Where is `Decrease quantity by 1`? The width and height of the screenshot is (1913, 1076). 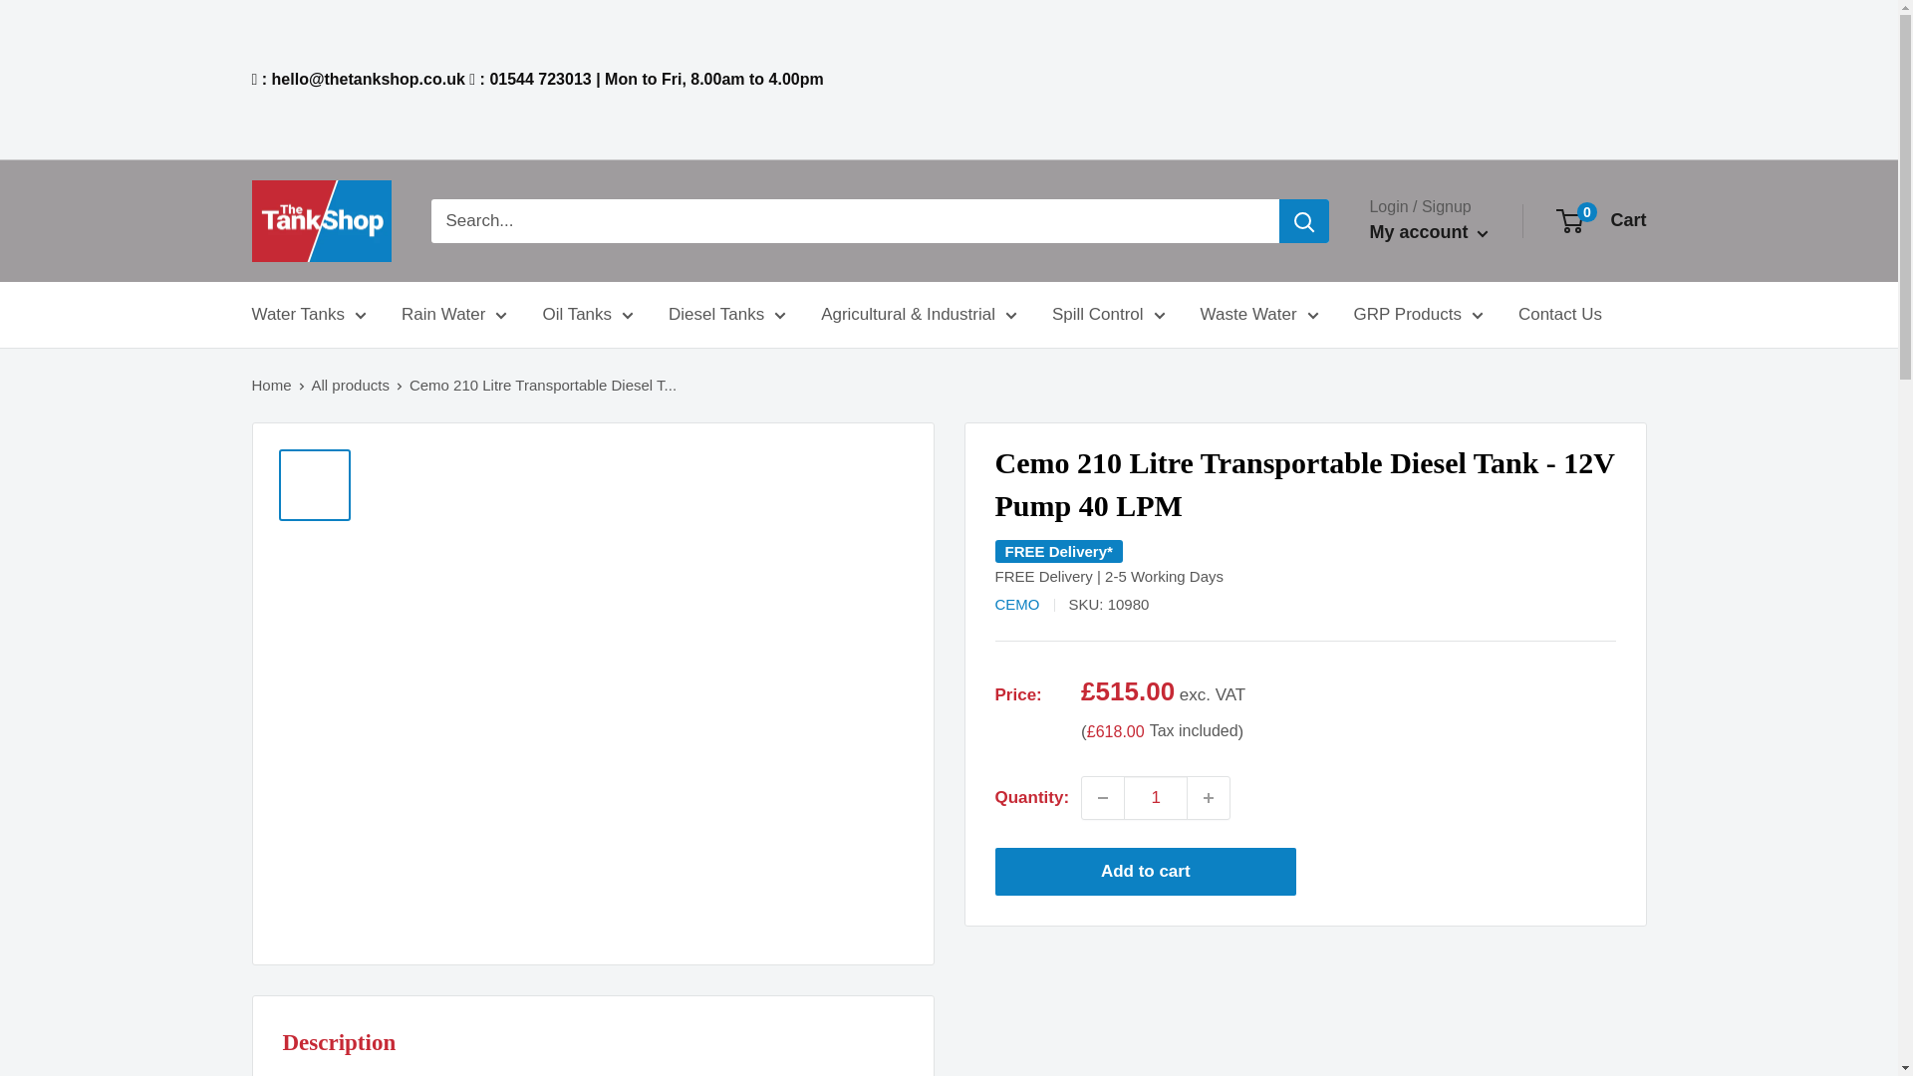
Decrease quantity by 1 is located at coordinates (1103, 797).